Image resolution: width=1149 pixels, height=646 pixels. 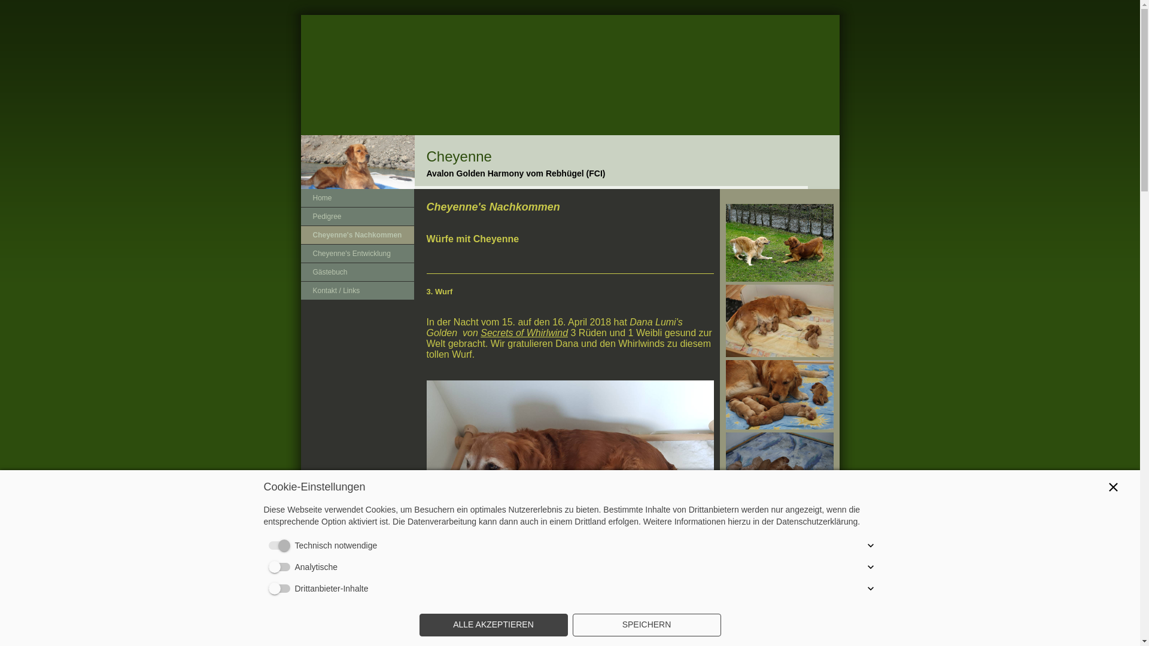 What do you see at coordinates (357, 217) in the screenshot?
I see `Pedigree` at bounding box center [357, 217].